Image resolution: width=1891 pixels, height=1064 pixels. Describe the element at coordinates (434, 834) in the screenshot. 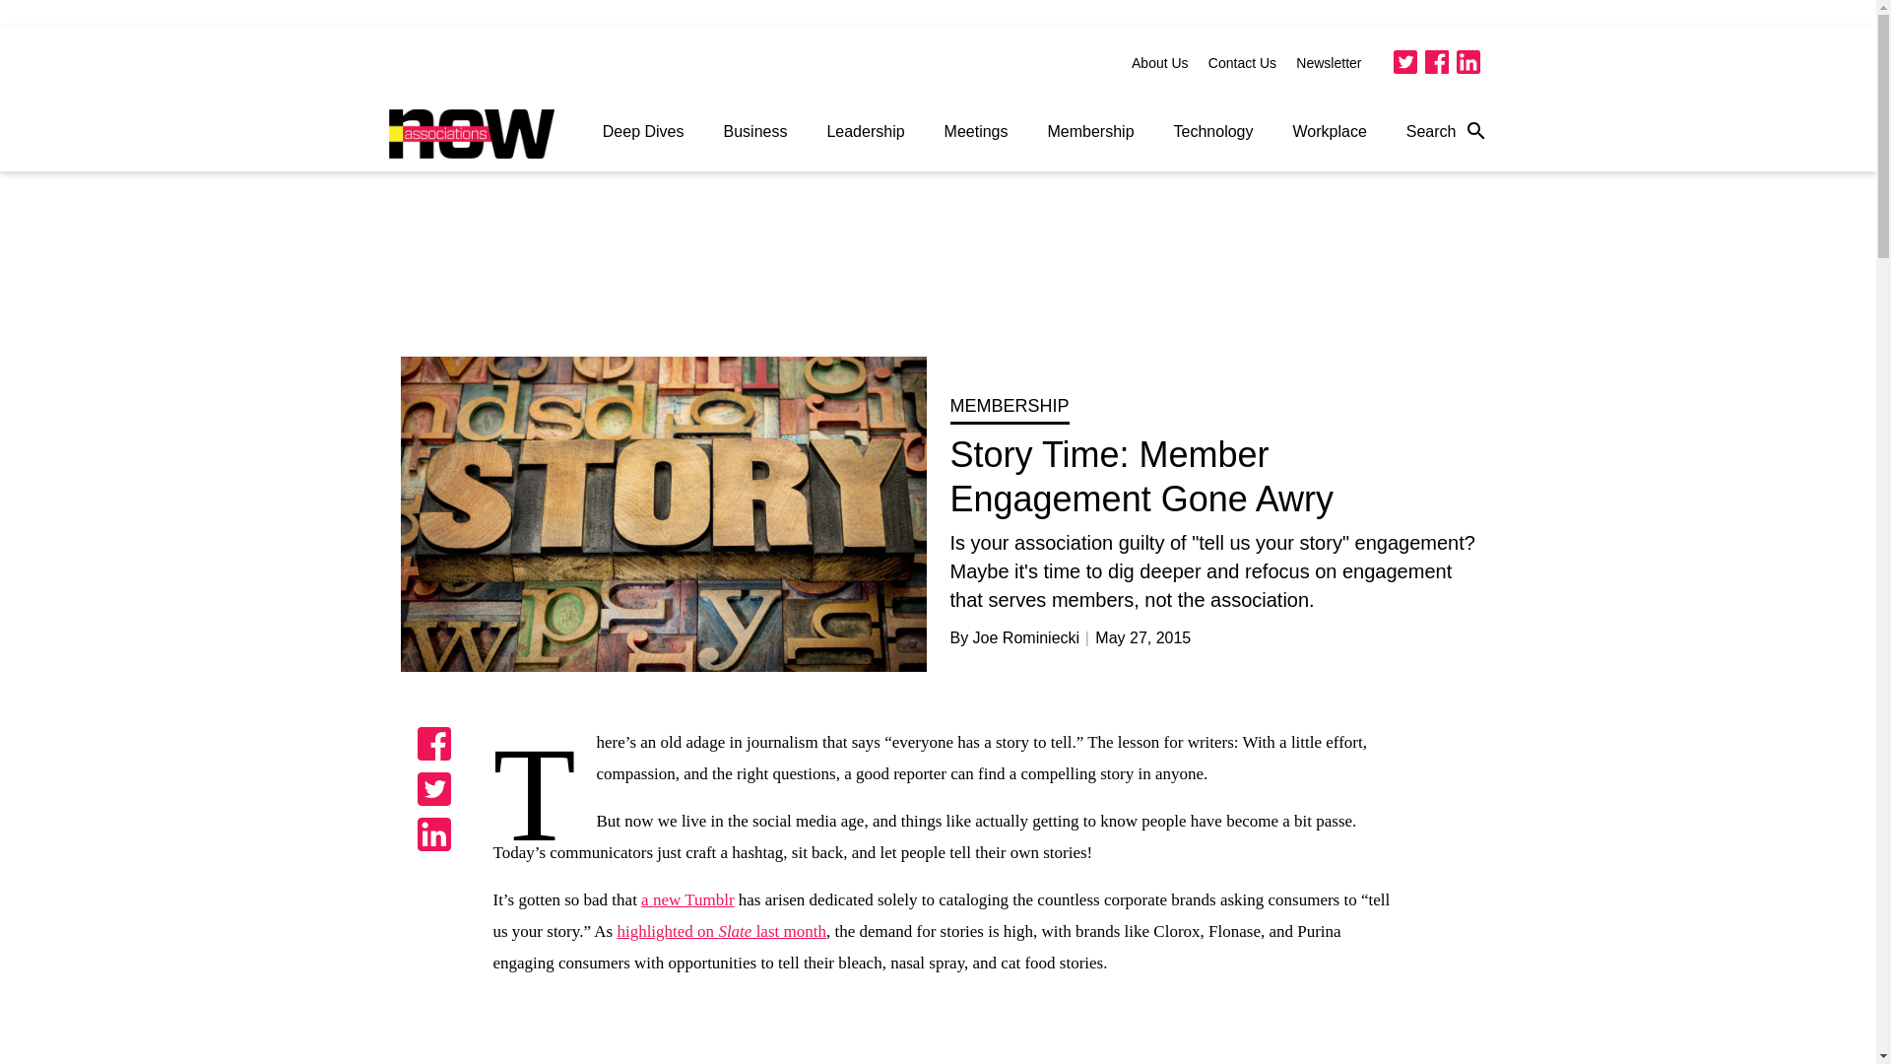

I see `Share` at that location.